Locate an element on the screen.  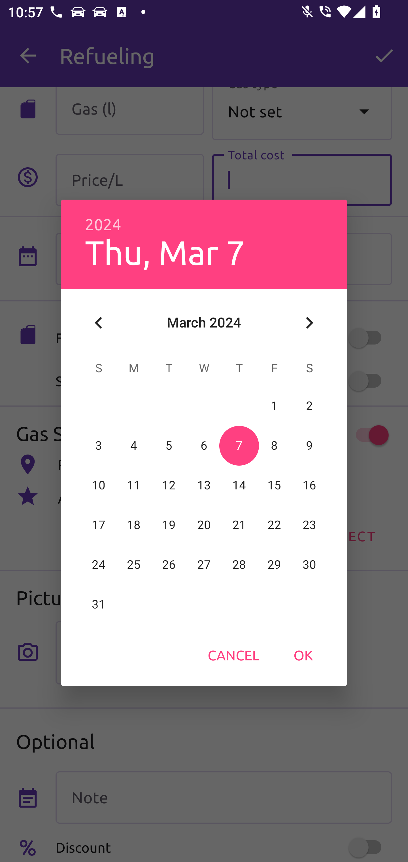
9 09 March 2024 is located at coordinates (309, 445).